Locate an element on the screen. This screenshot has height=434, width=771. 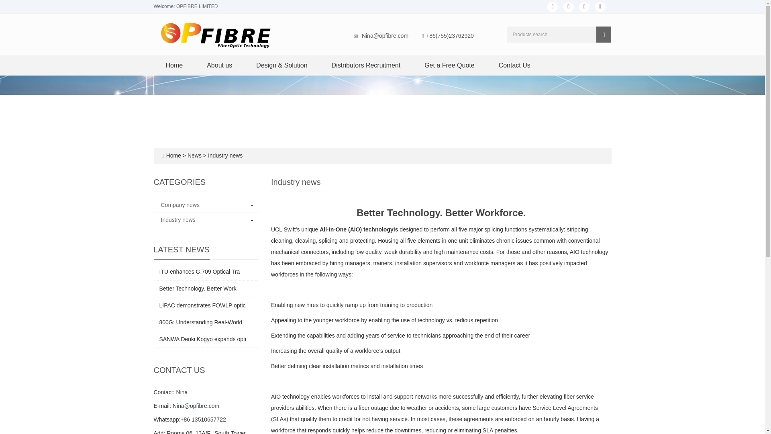
800G: Understanding Real-World Optical Performance is located at coordinates (200, 322).